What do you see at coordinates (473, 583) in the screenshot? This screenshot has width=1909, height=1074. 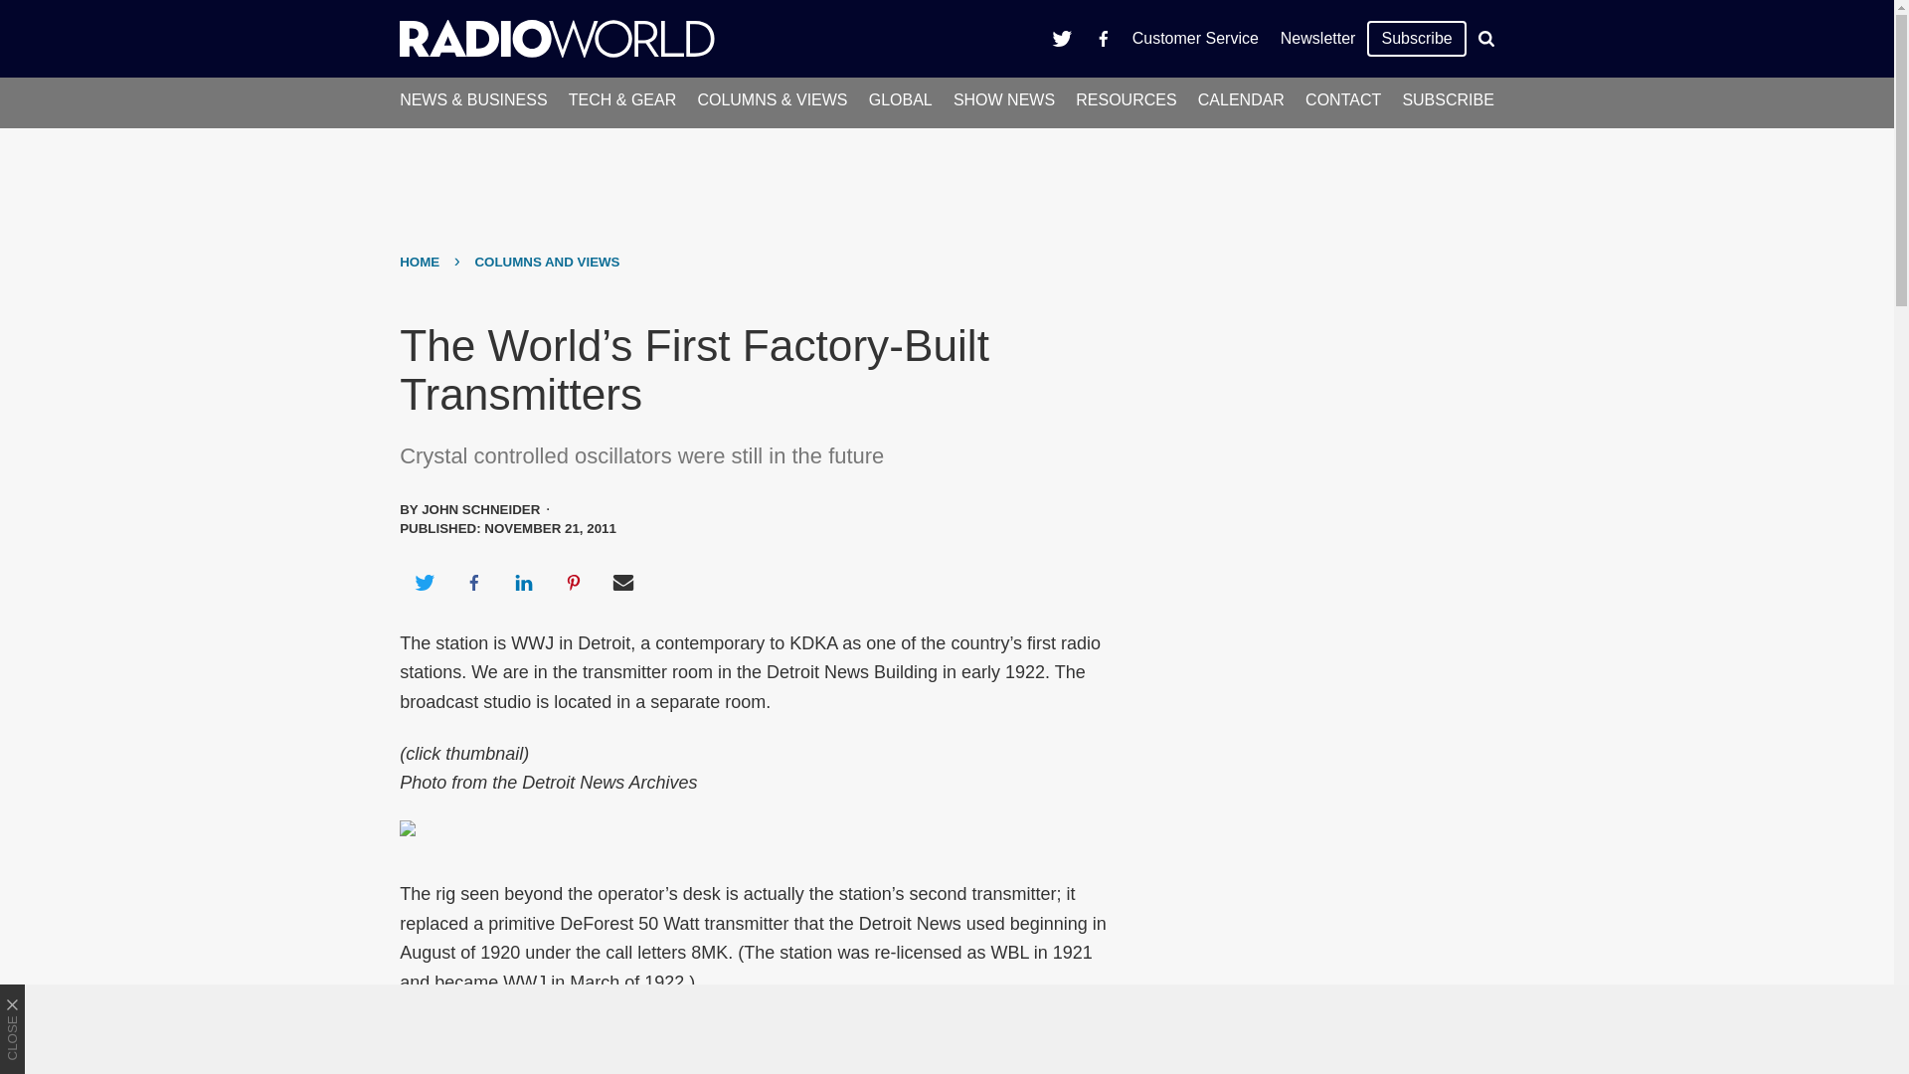 I see `Share on Facebook` at bounding box center [473, 583].